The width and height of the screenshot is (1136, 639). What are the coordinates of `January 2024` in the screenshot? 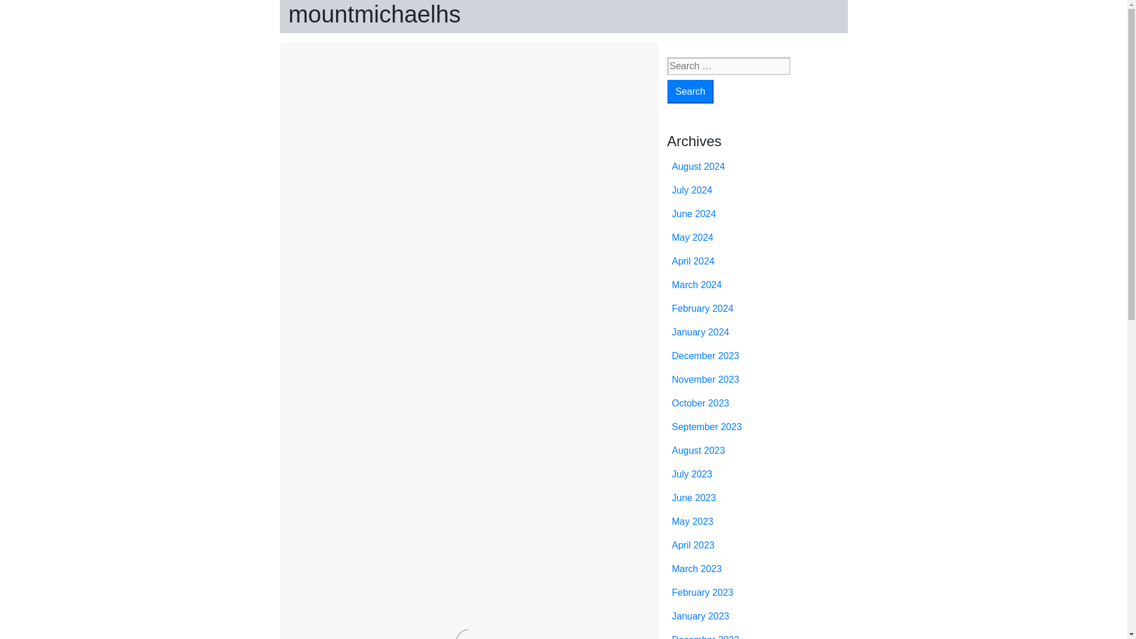 It's located at (701, 332).